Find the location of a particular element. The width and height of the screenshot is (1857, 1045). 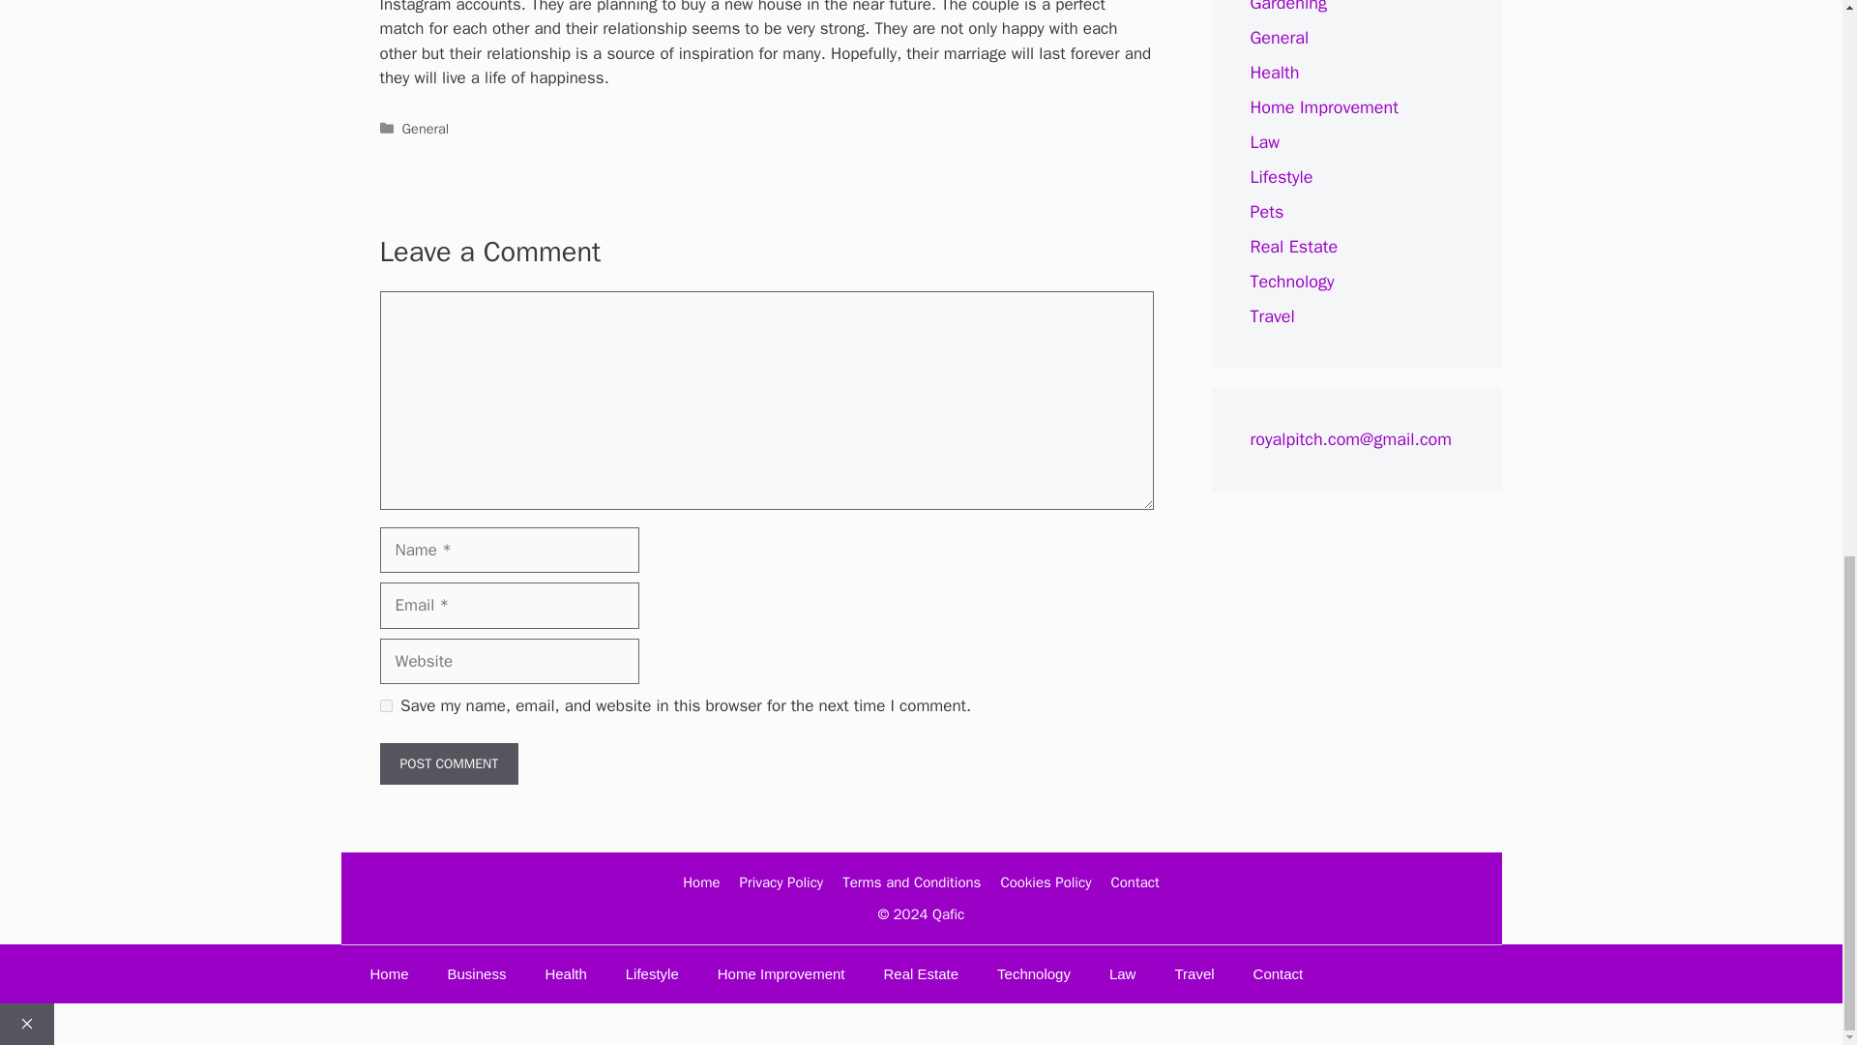

Law is located at coordinates (1264, 141).